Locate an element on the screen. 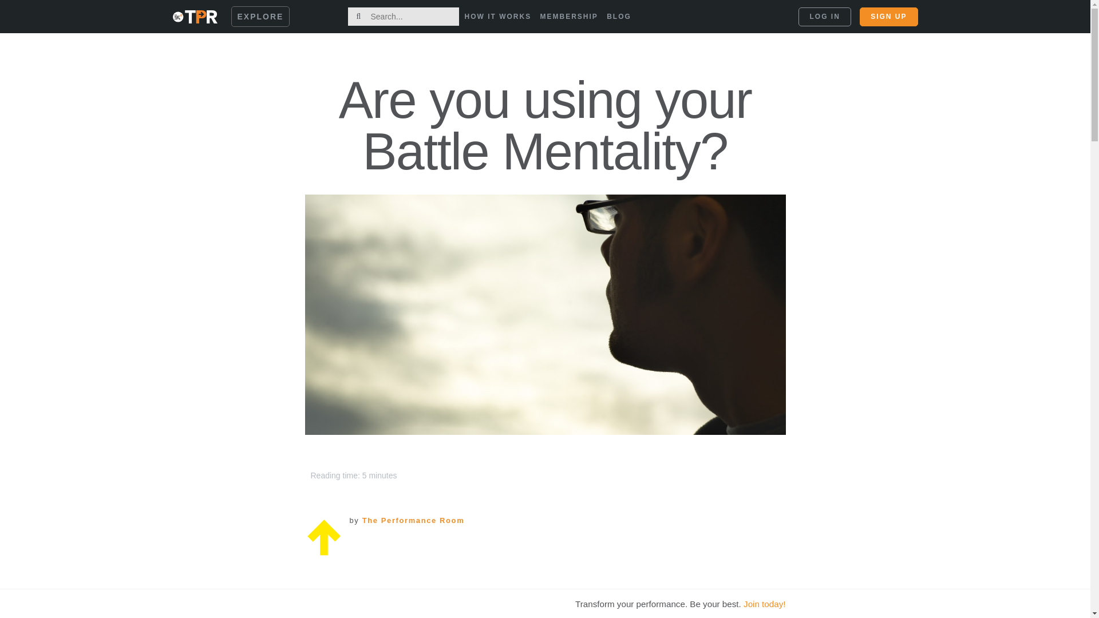 This screenshot has height=618, width=1099. BLOG is located at coordinates (618, 17).